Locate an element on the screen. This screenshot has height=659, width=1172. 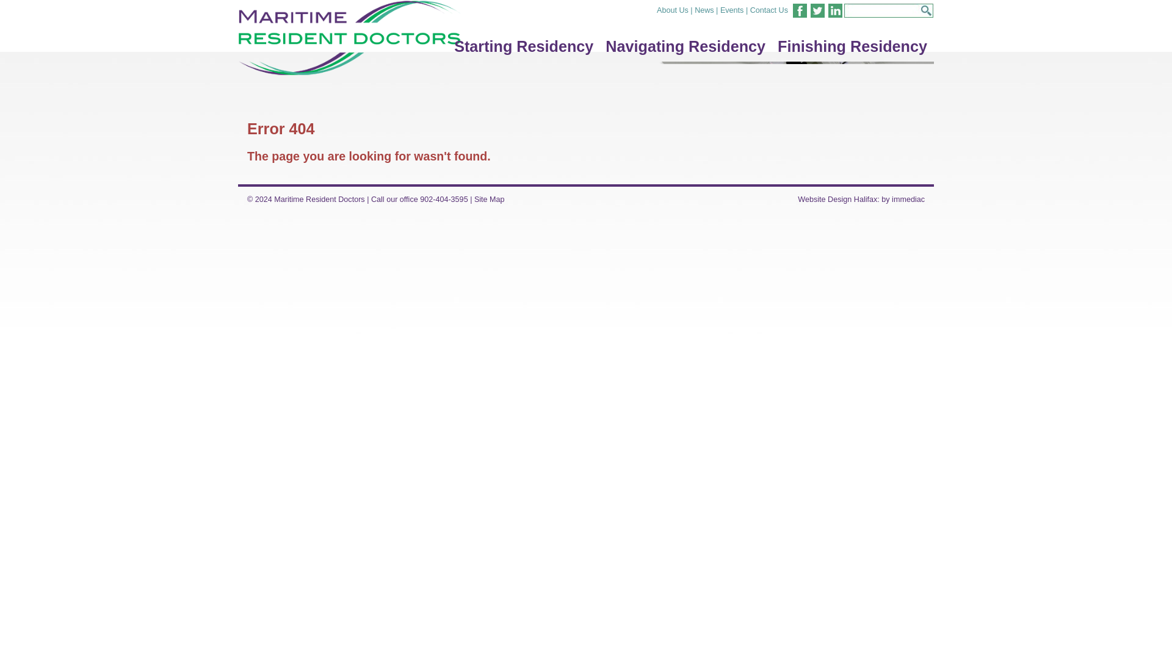
Navigating Residency is located at coordinates (685, 46).